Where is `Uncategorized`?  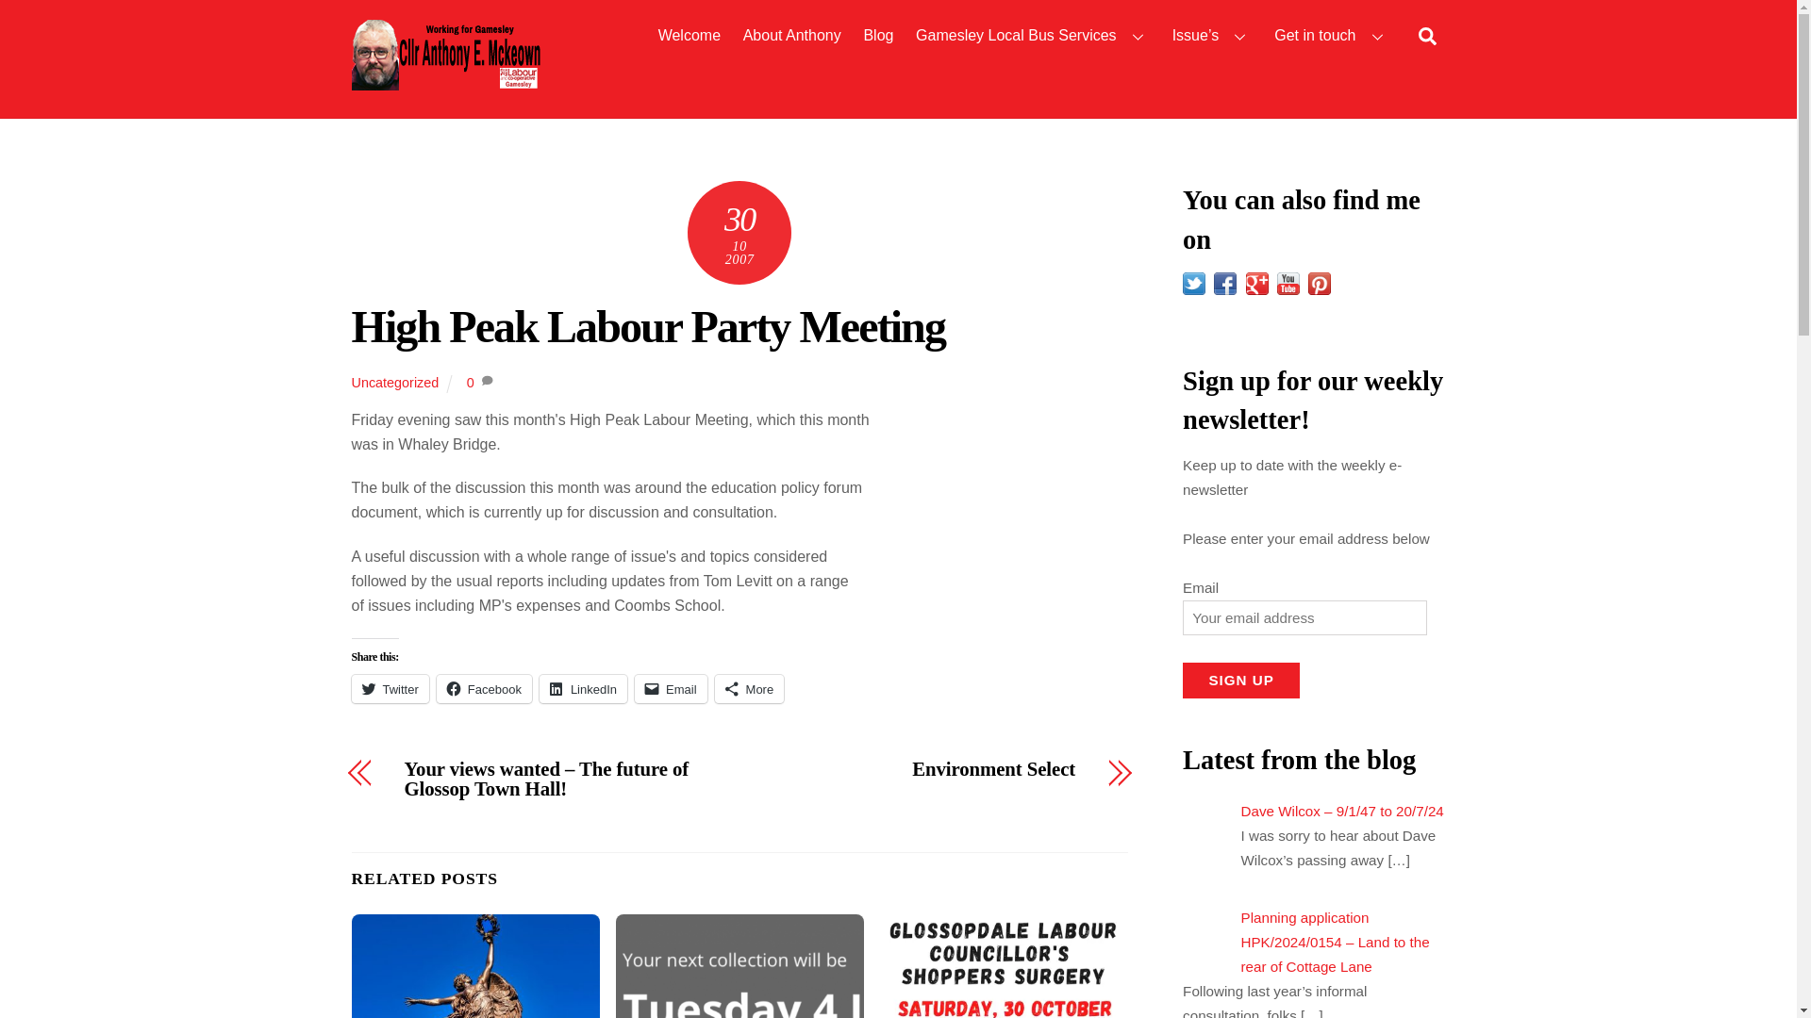
Uncategorized is located at coordinates (394, 383).